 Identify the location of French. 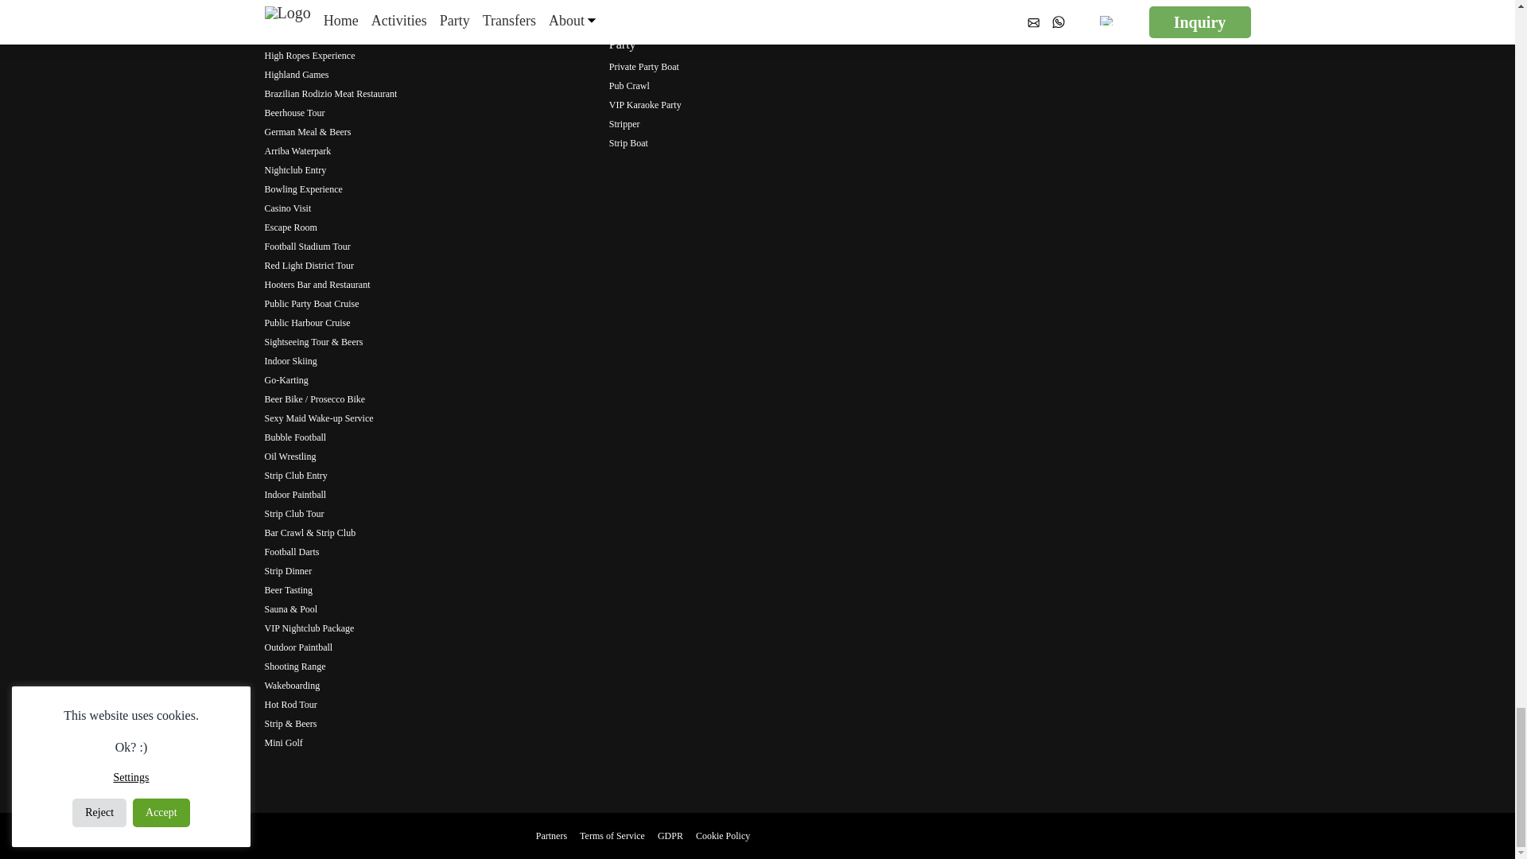
(813, 836).